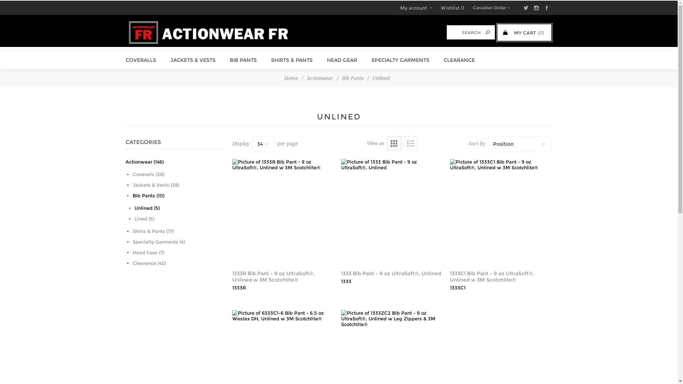  Describe the element at coordinates (144, 208) in the screenshot. I see `Unlined (5)` at that location.